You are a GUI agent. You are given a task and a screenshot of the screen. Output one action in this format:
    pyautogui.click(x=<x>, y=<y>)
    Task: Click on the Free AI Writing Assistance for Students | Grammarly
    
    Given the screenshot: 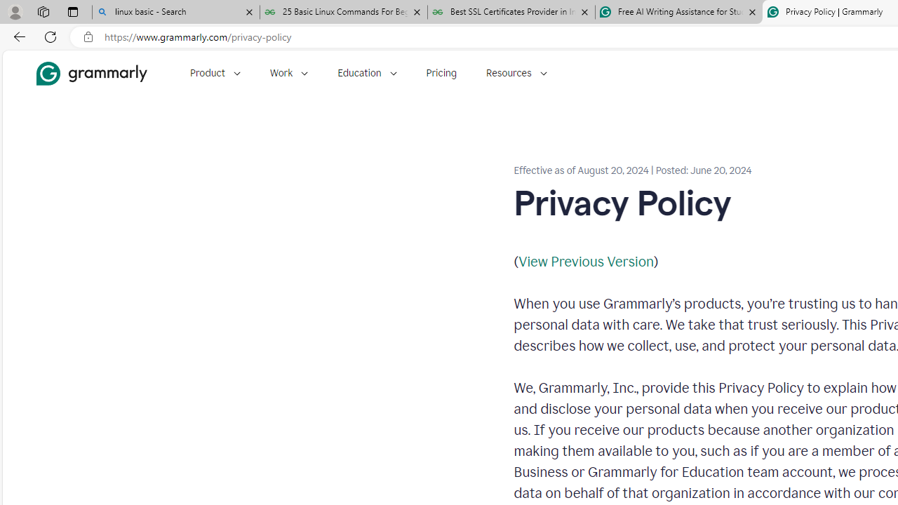 What is the action you would take?
    pyautogui.click(x=678, y=13)
    